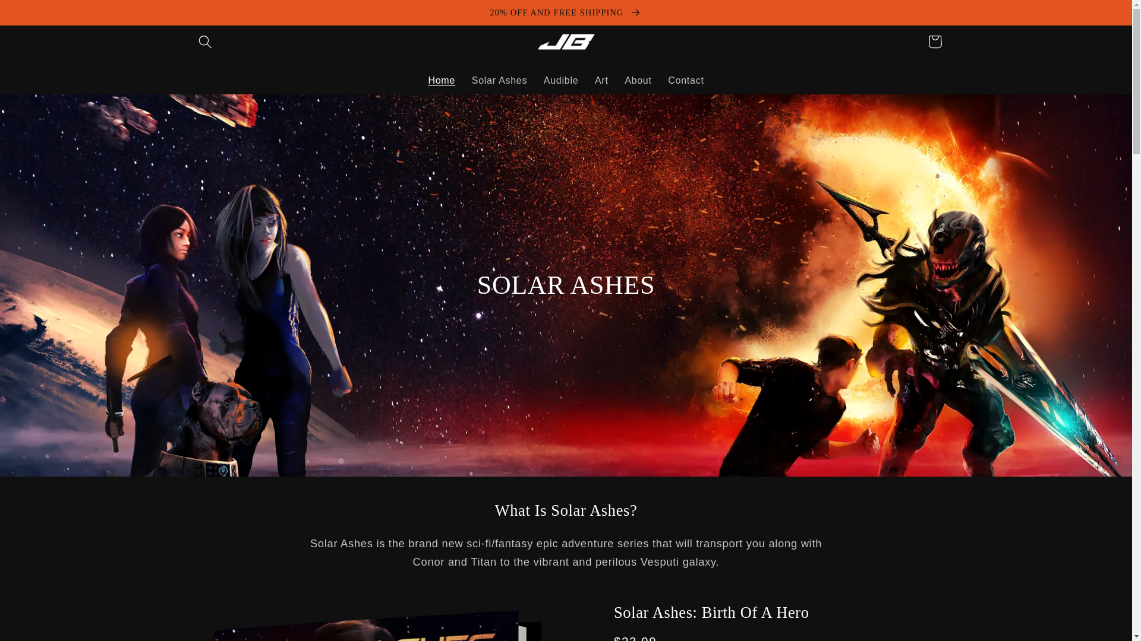 The width and height of the screenshot is (1141, 641). I want to click on Audible, so click(560, 80).